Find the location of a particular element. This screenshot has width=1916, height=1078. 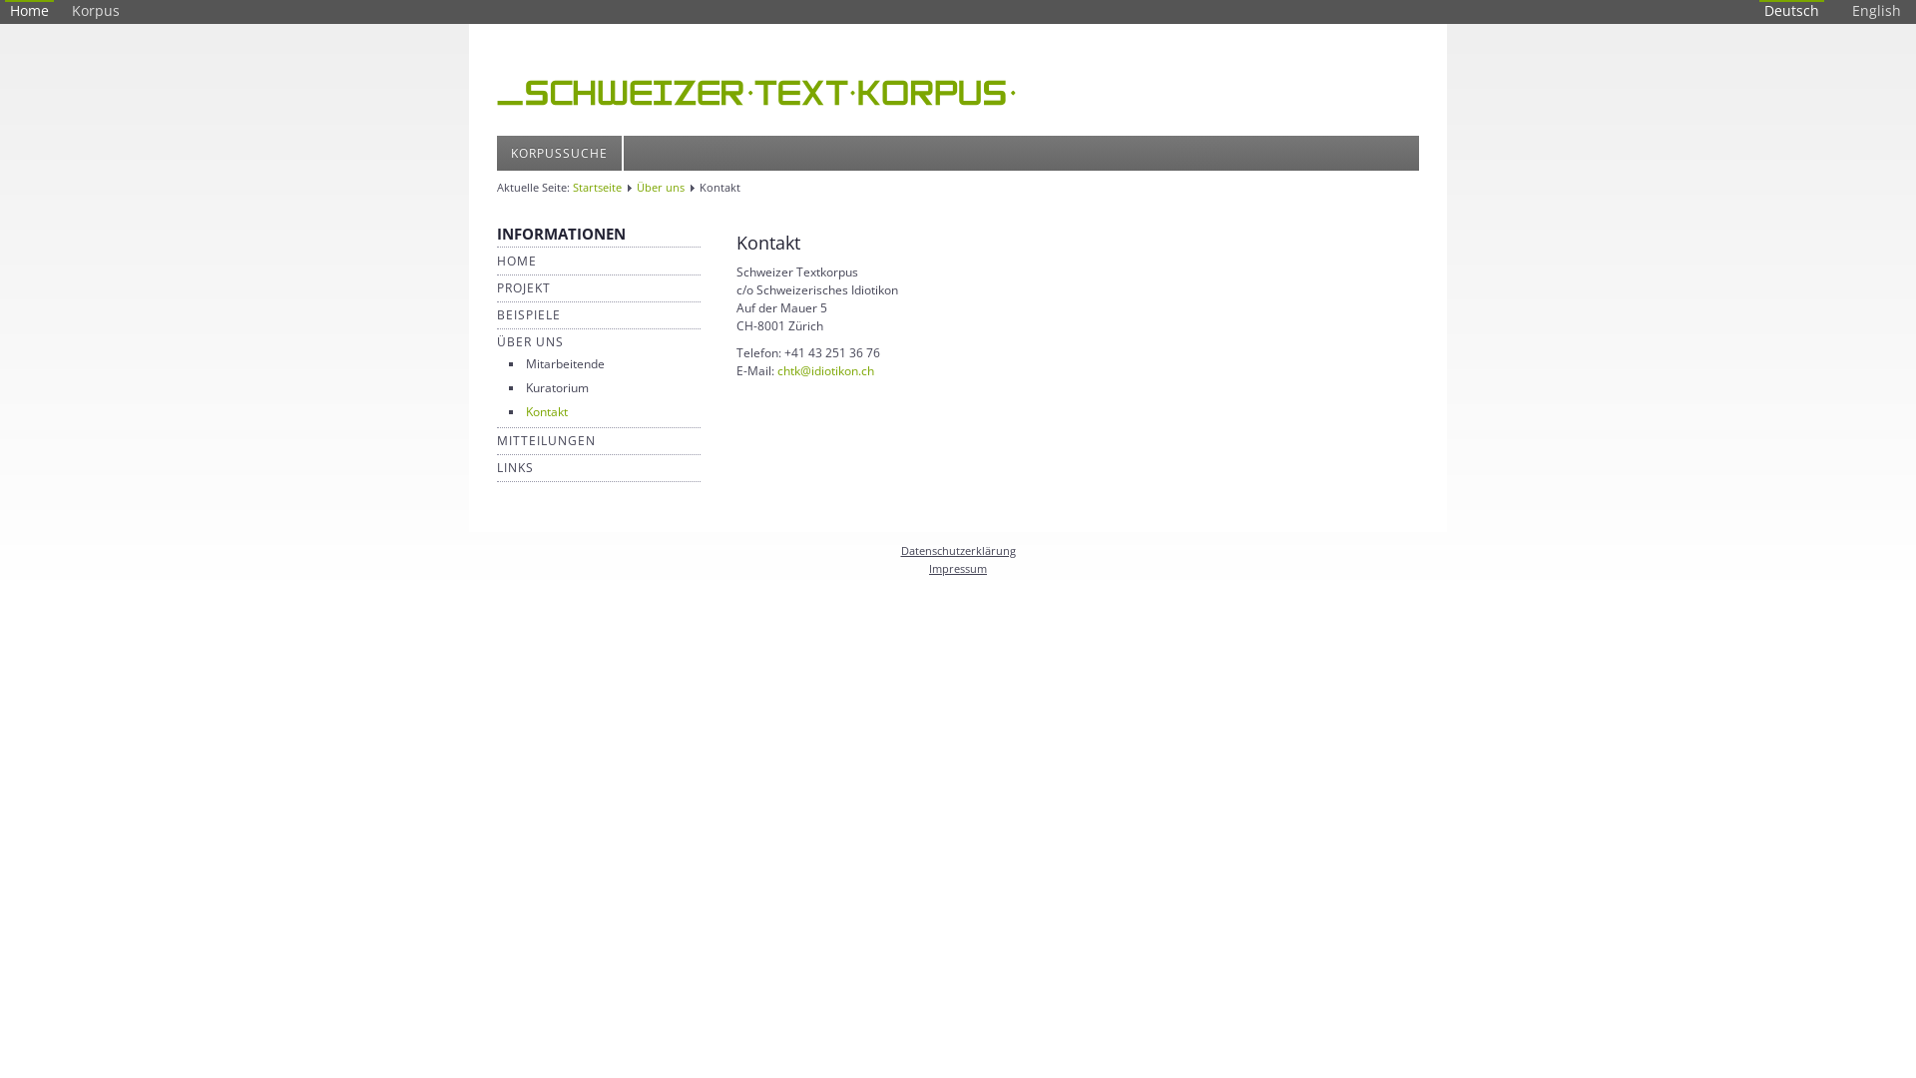

Home is located at coordinates (30, 10).